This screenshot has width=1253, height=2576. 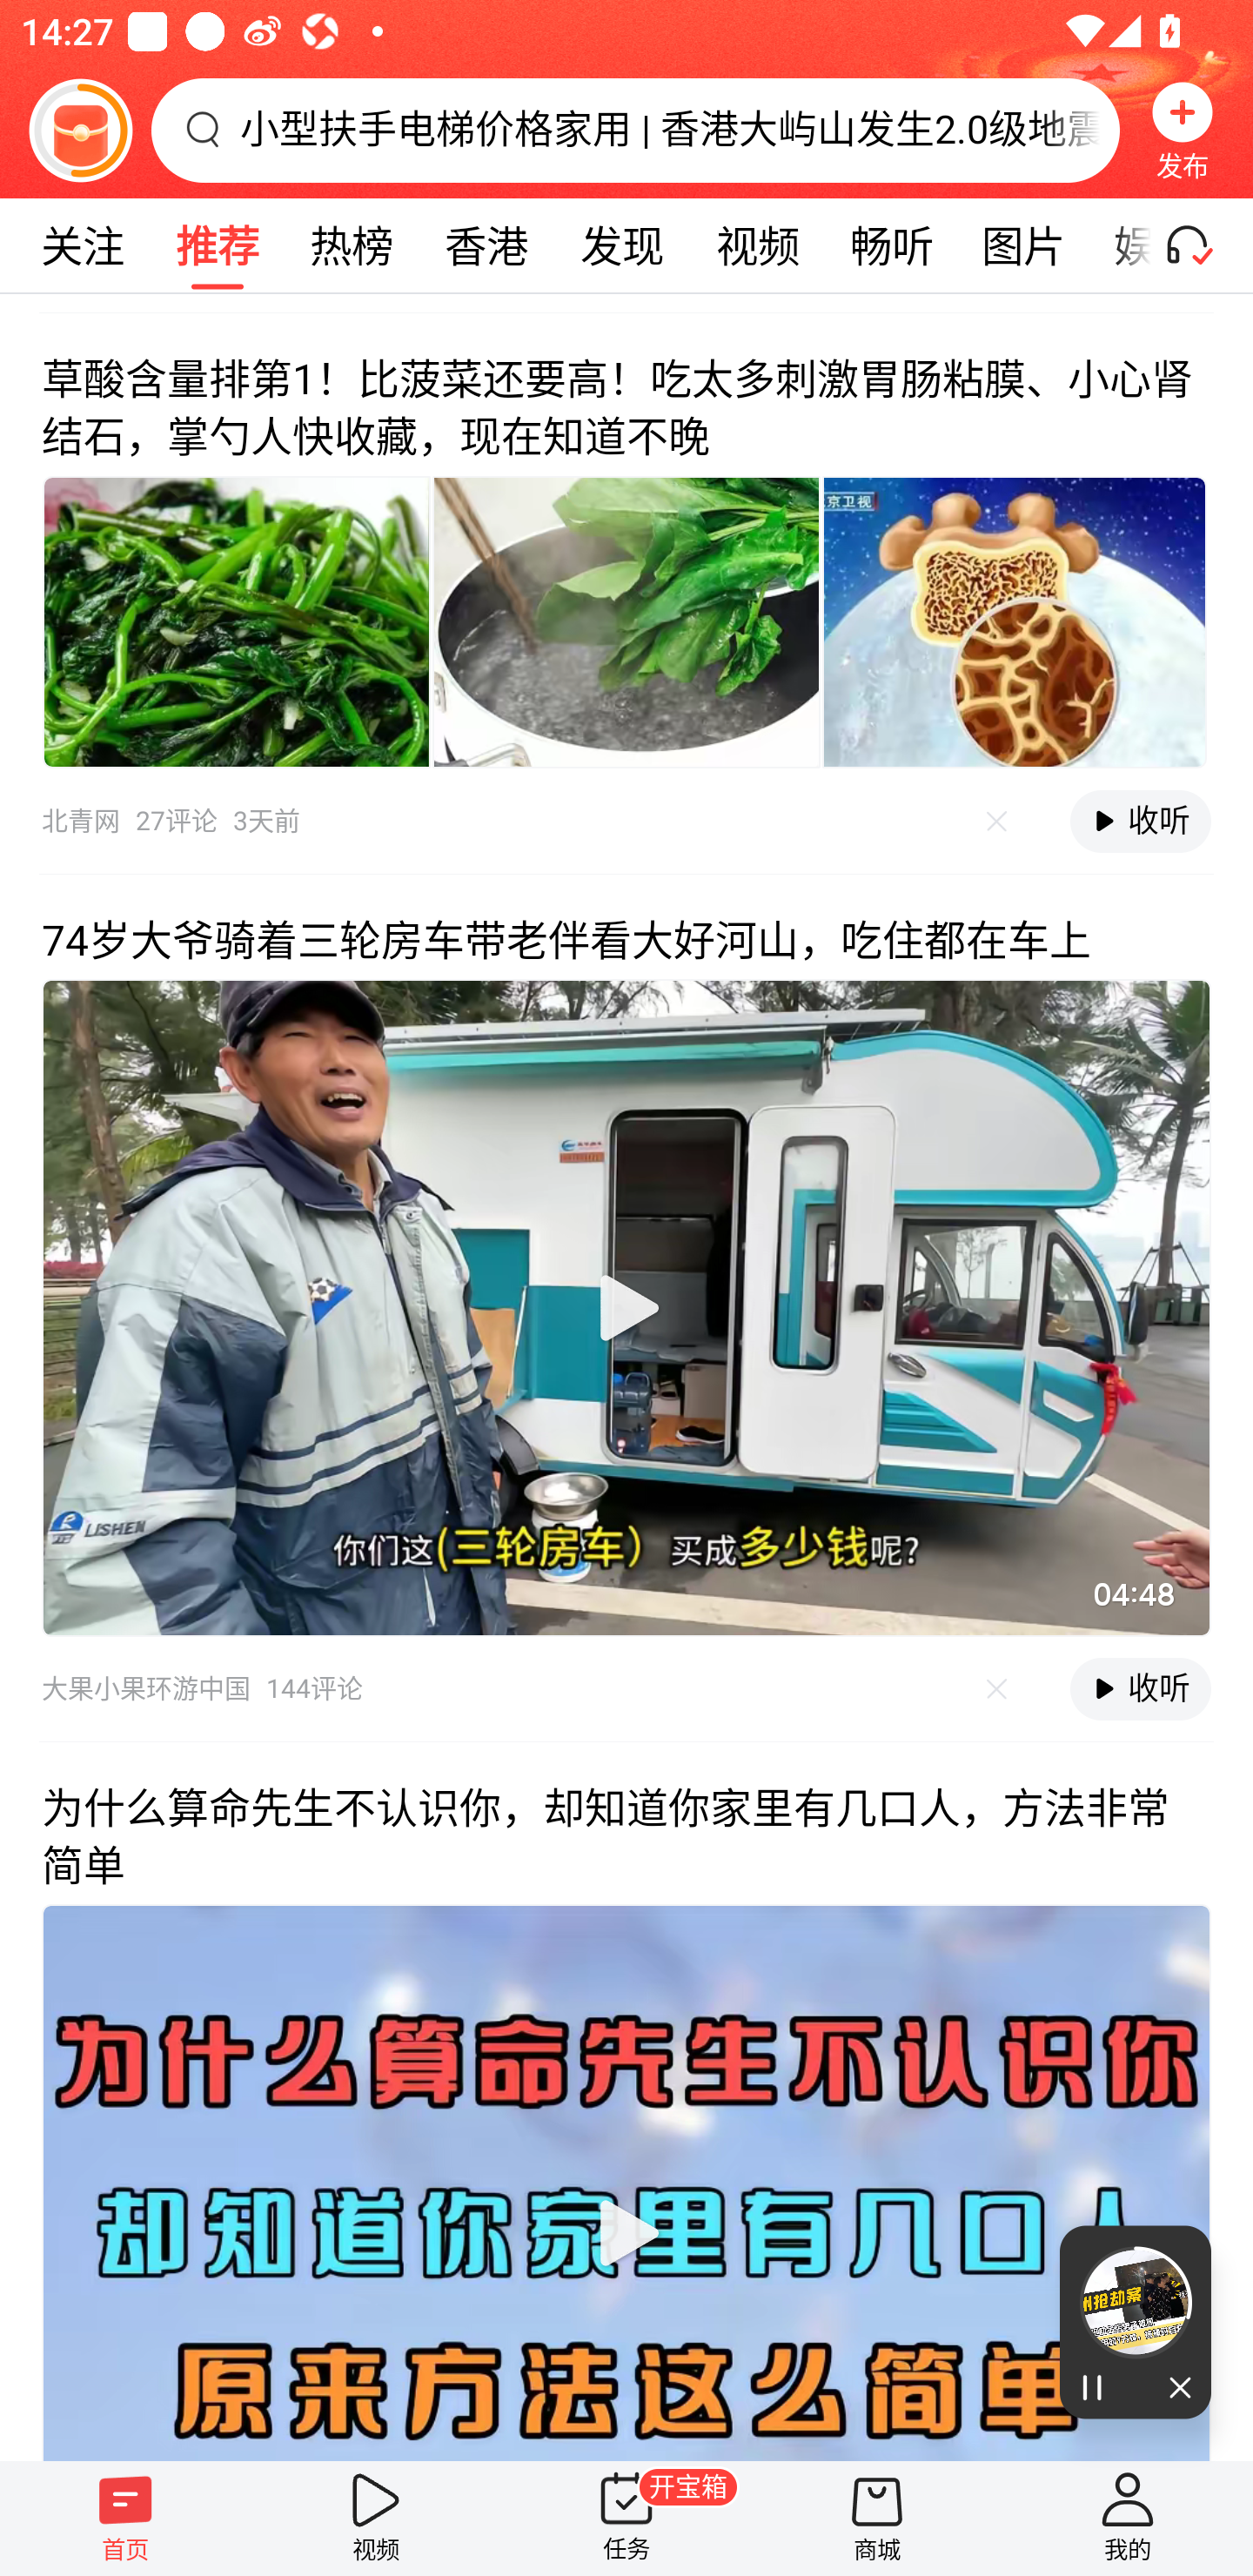 What do you see at coordinates (997, 822) in the screenshot?
I see `不感兴趣` at bounding box center [997, 822].